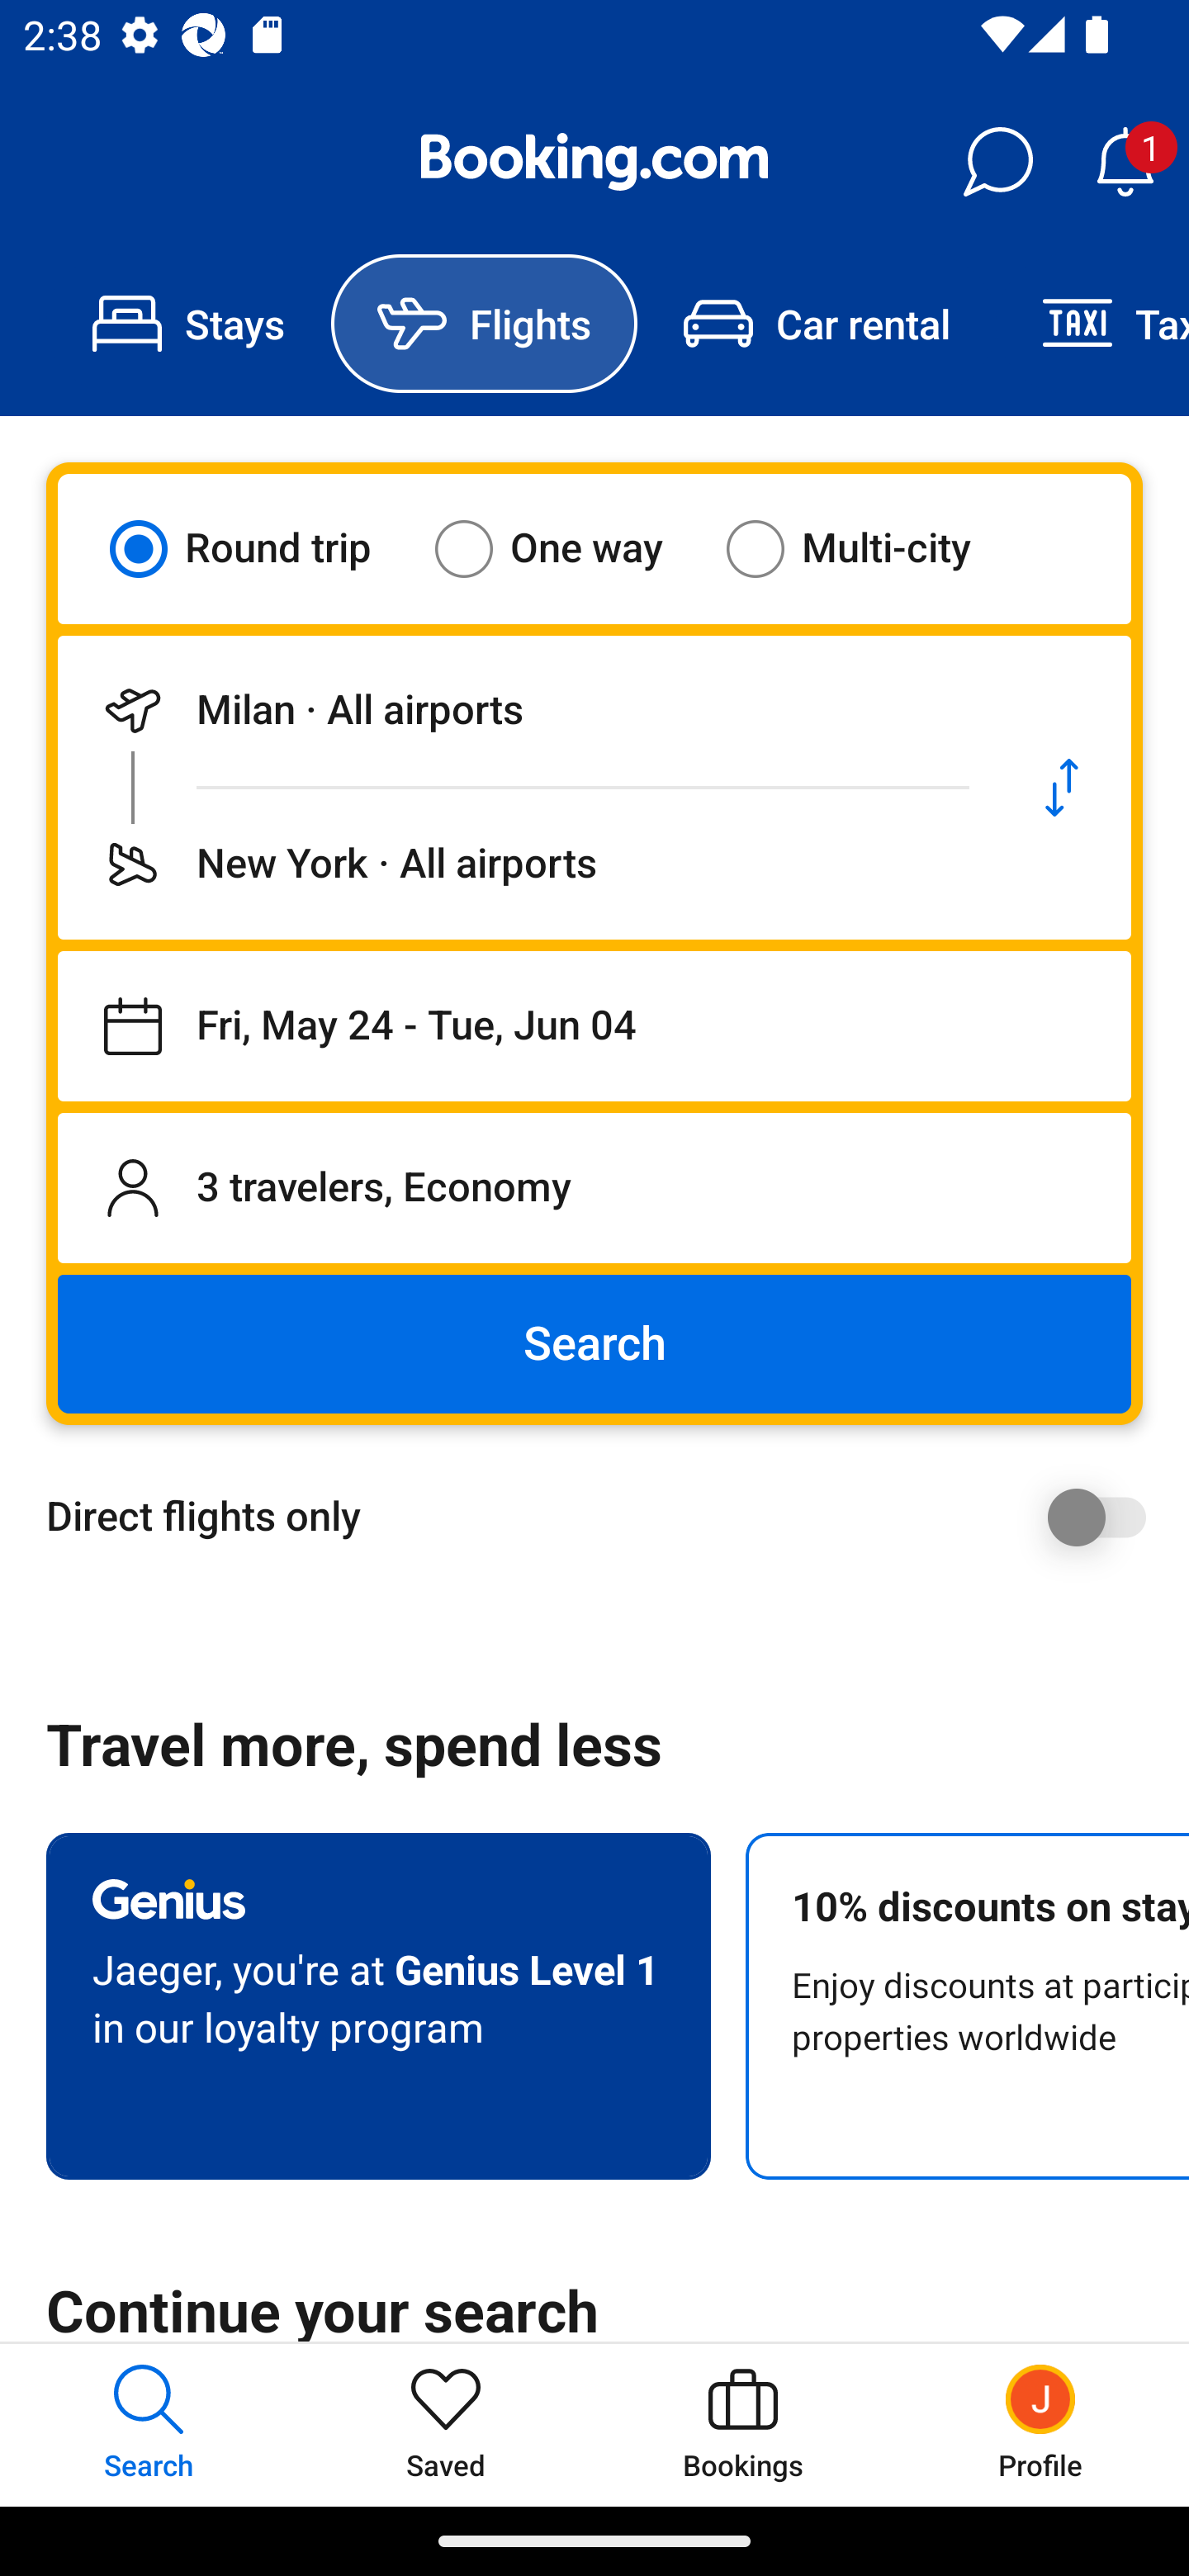 This screenshot has height=2576, width=1189. What do you see at coordinates (594, 1026) in the screenshot?
I see `Departing on Fri, May 24, returning on Tue, Jun 04` at bounding box center [594, 1026].